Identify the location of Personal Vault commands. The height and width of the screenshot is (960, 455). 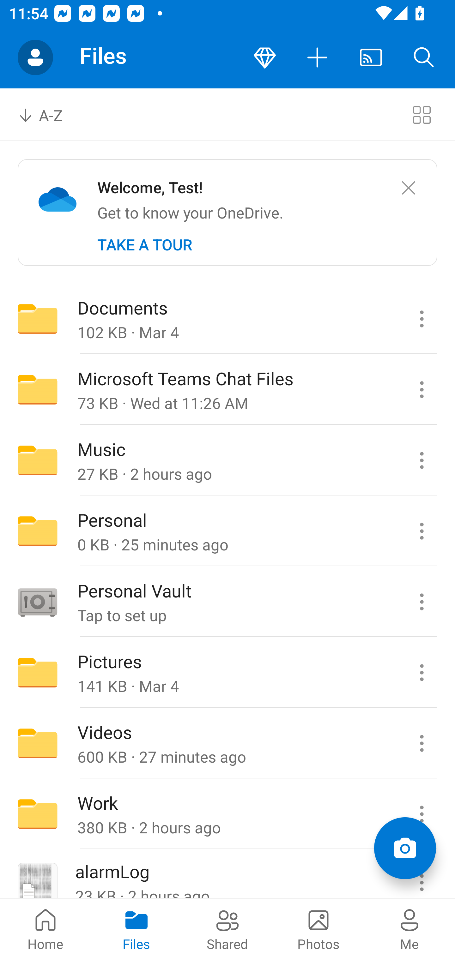
(422, 602).